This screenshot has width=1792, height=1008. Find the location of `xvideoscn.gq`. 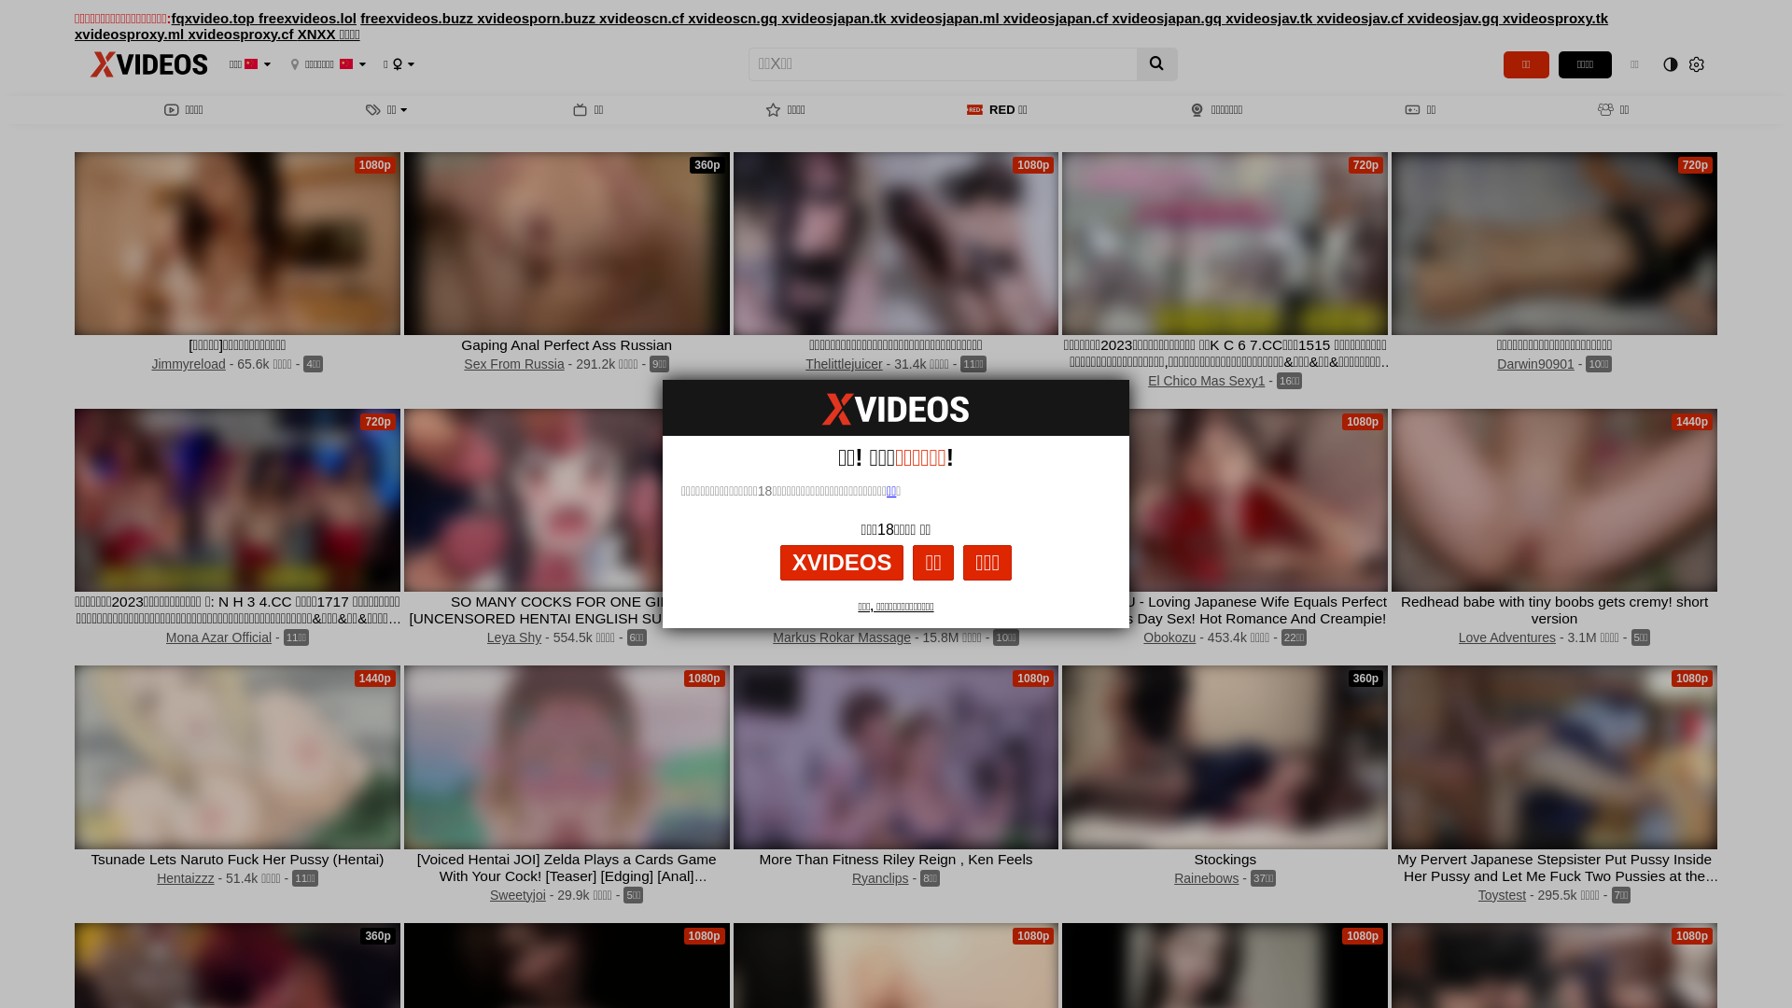

xvideoscn.gq is located at coordinates (735, 19).